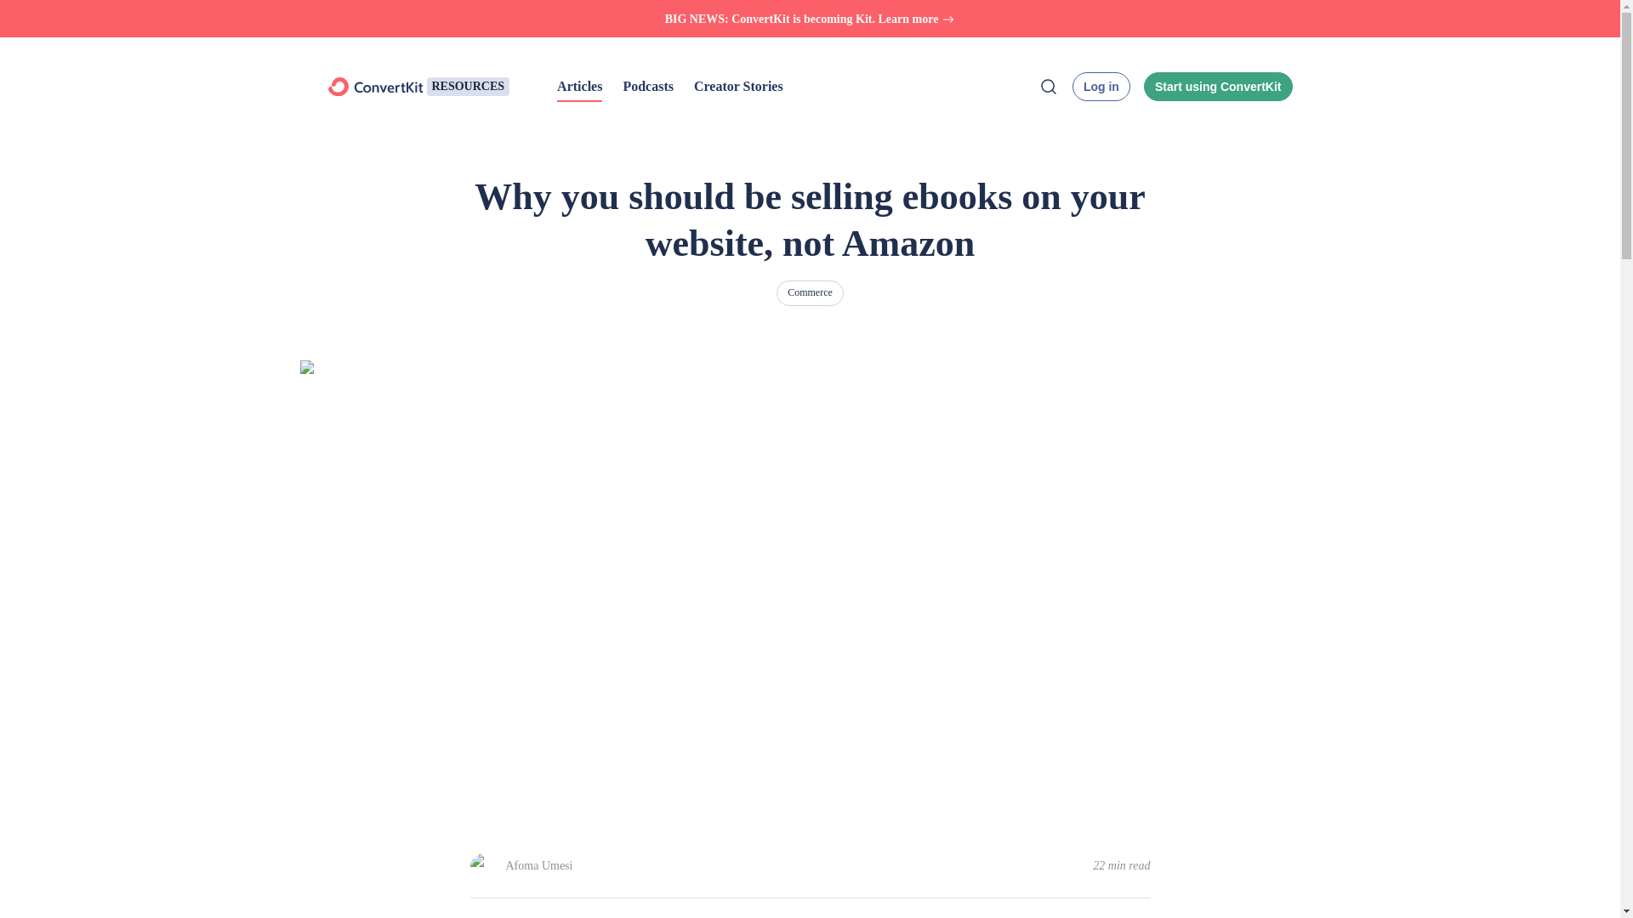 The height and width of the screenshot is (918, 1633). Describe the element at coordinates (468, 87) in the screenshot. I see `RESOURCES` at that location.